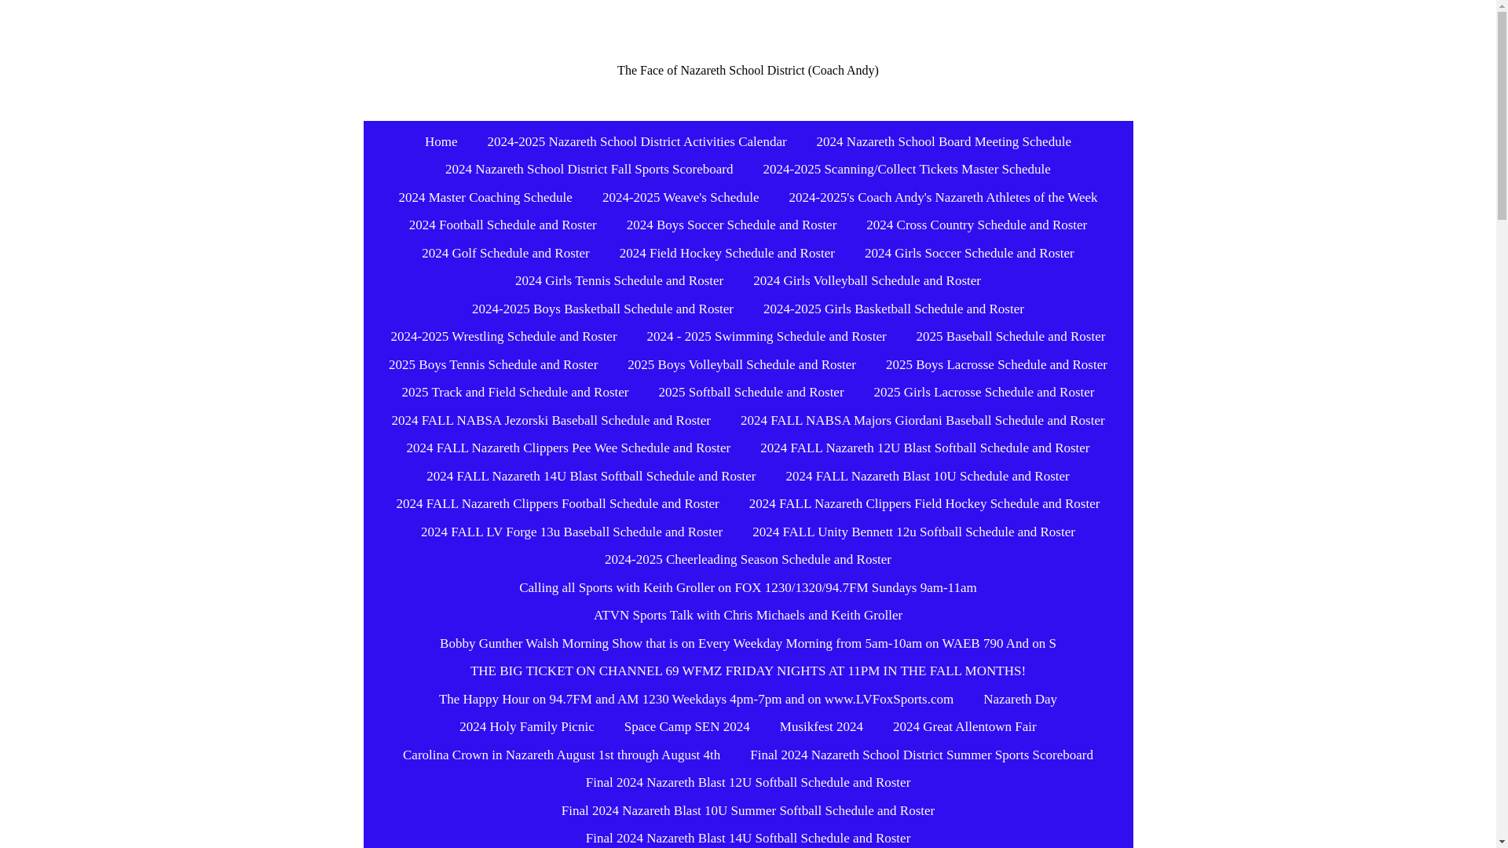  I want to click on 2024 FALL Nazareth 12U Blast Softball Schedule and Roster, so click(925, 448).